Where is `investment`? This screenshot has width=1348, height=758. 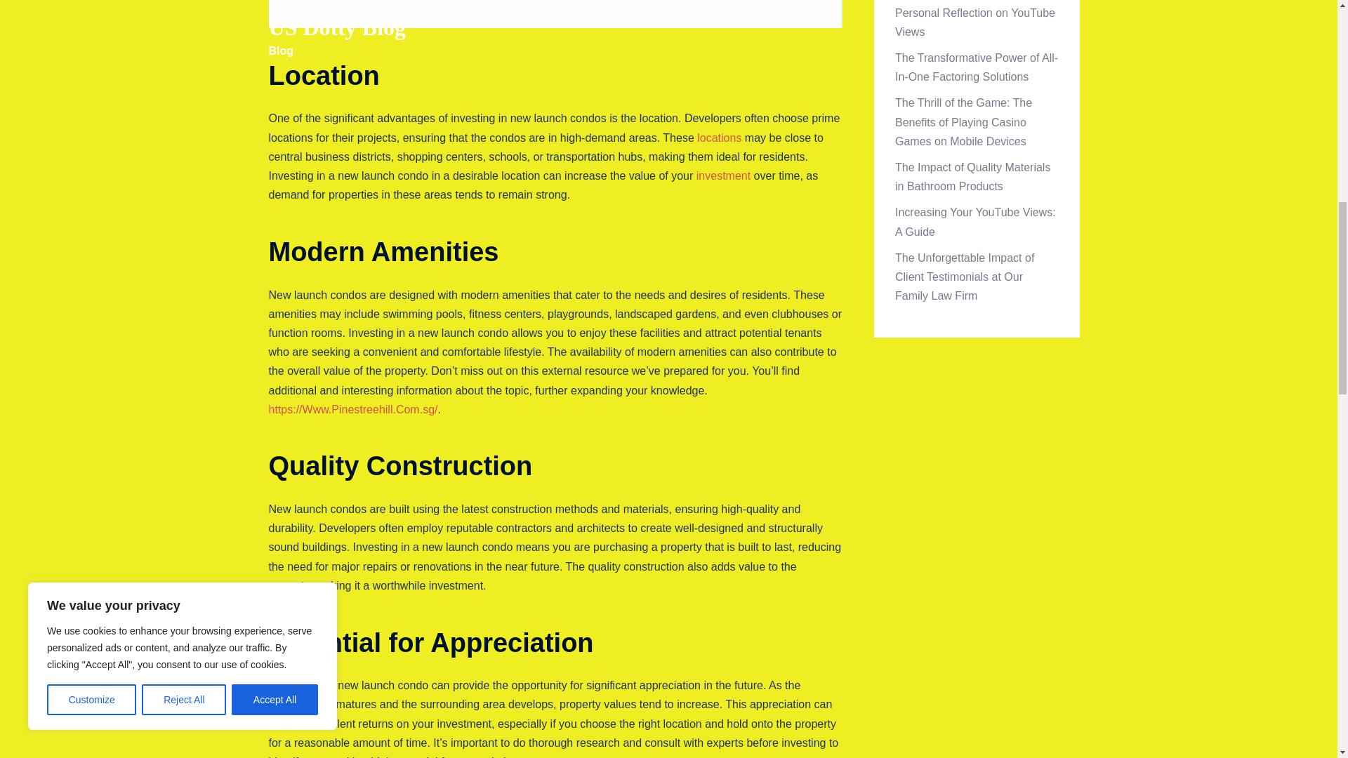
investment is located at coordinates (723, 175).